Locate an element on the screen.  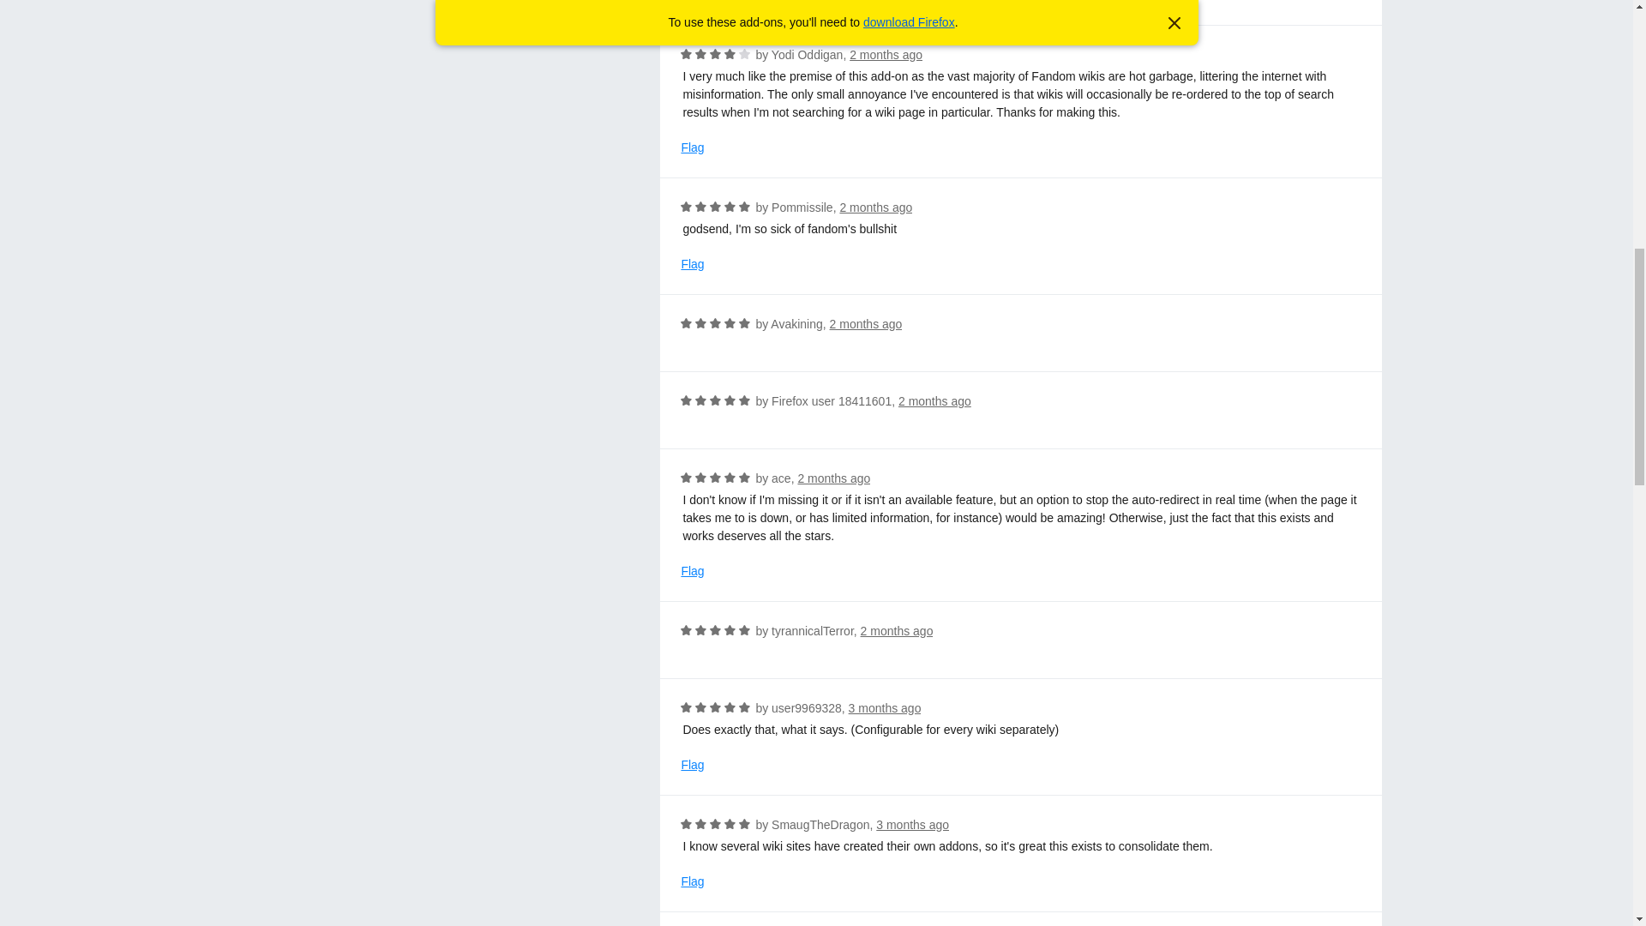
Flag is located at coordinates (693, 571).